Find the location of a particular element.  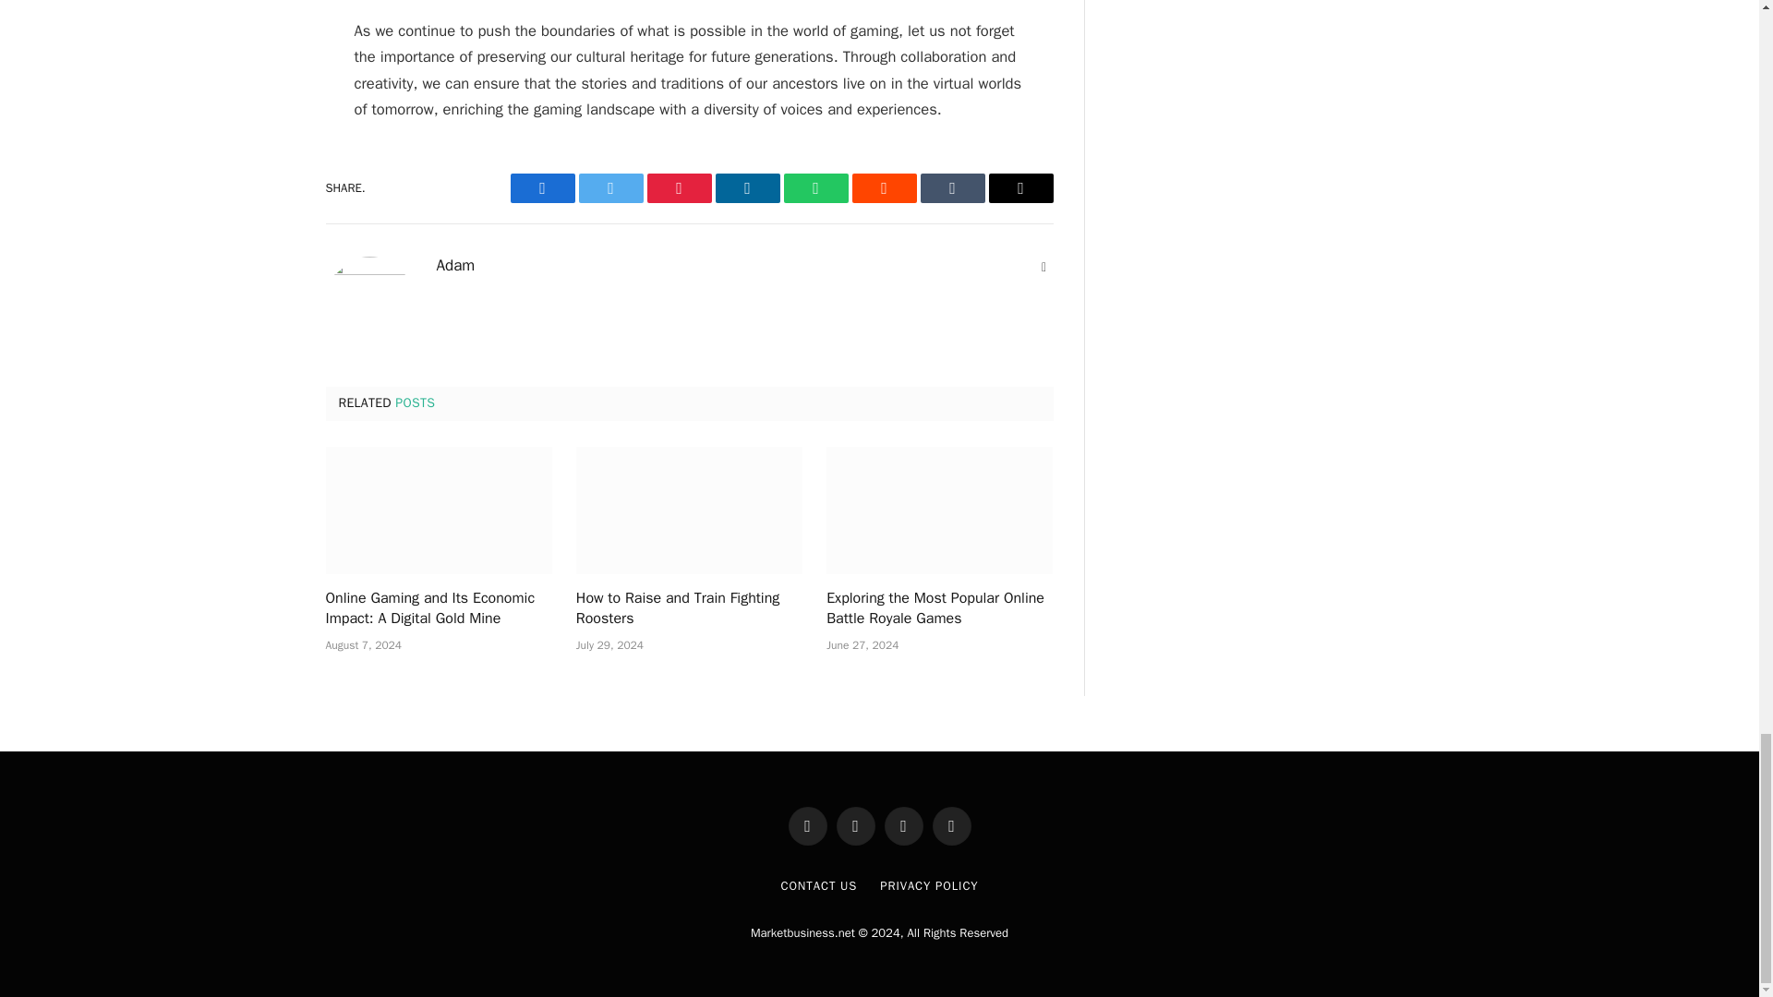

LinkedIn is located at coordinates (746, 188).